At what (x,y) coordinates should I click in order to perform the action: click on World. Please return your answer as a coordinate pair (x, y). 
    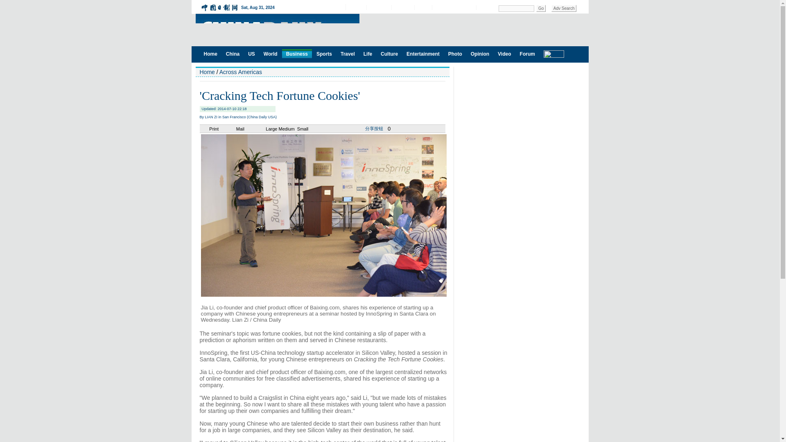
    Looking at the image, I should click on (270, 53).